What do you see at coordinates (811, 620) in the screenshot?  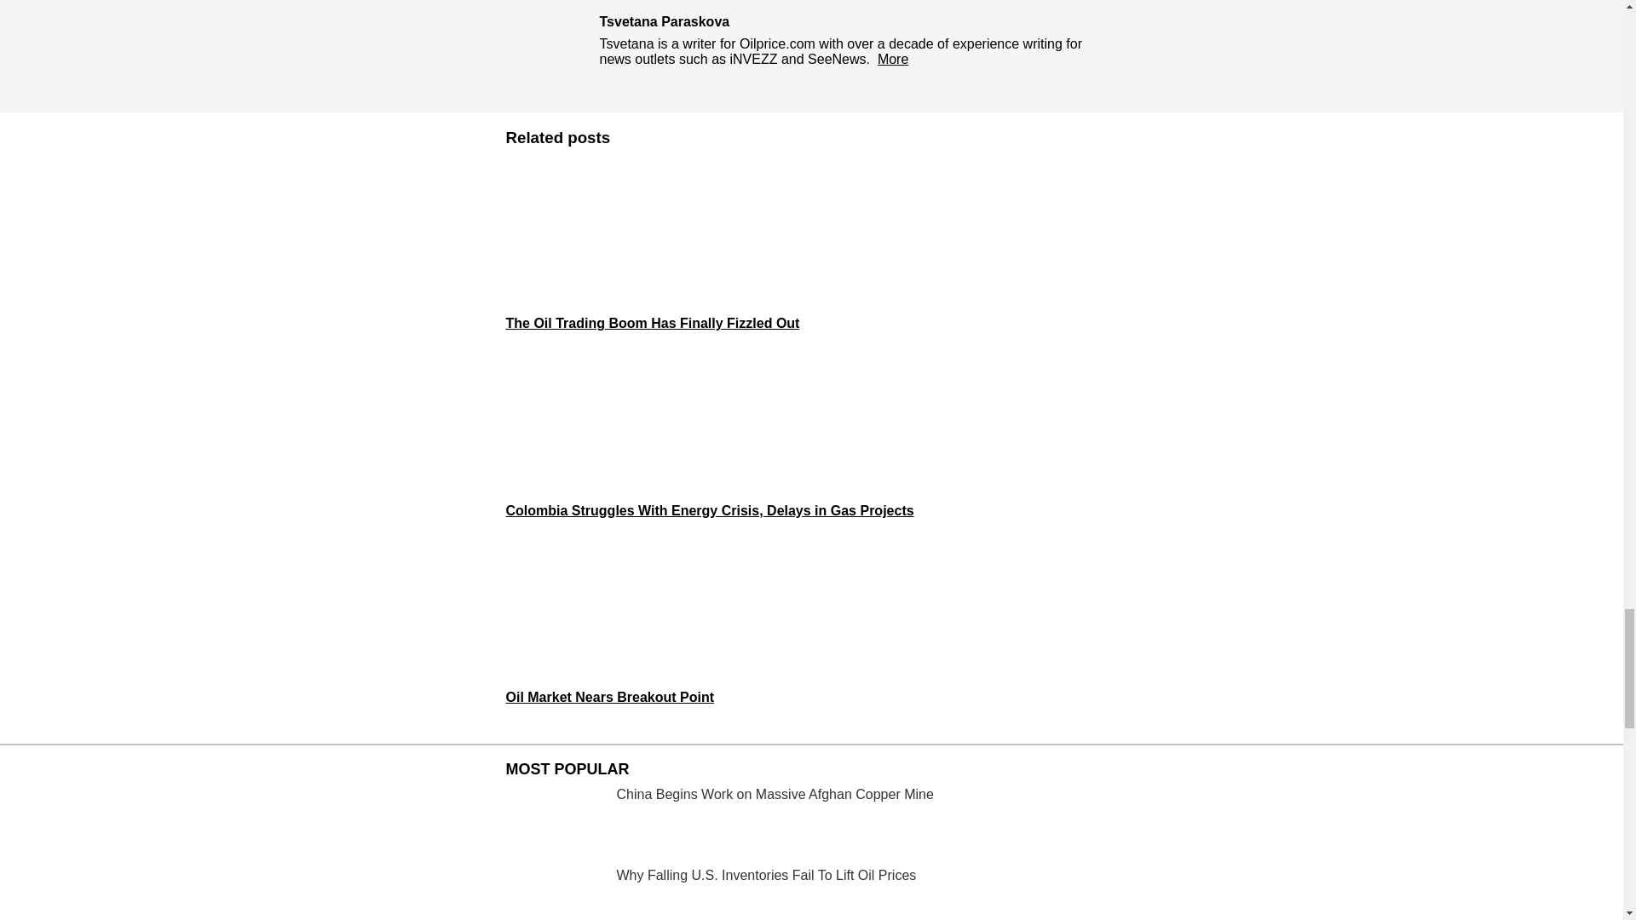 I see `Oil Market Nears Breakout Point` at bounding box center [811, 620].